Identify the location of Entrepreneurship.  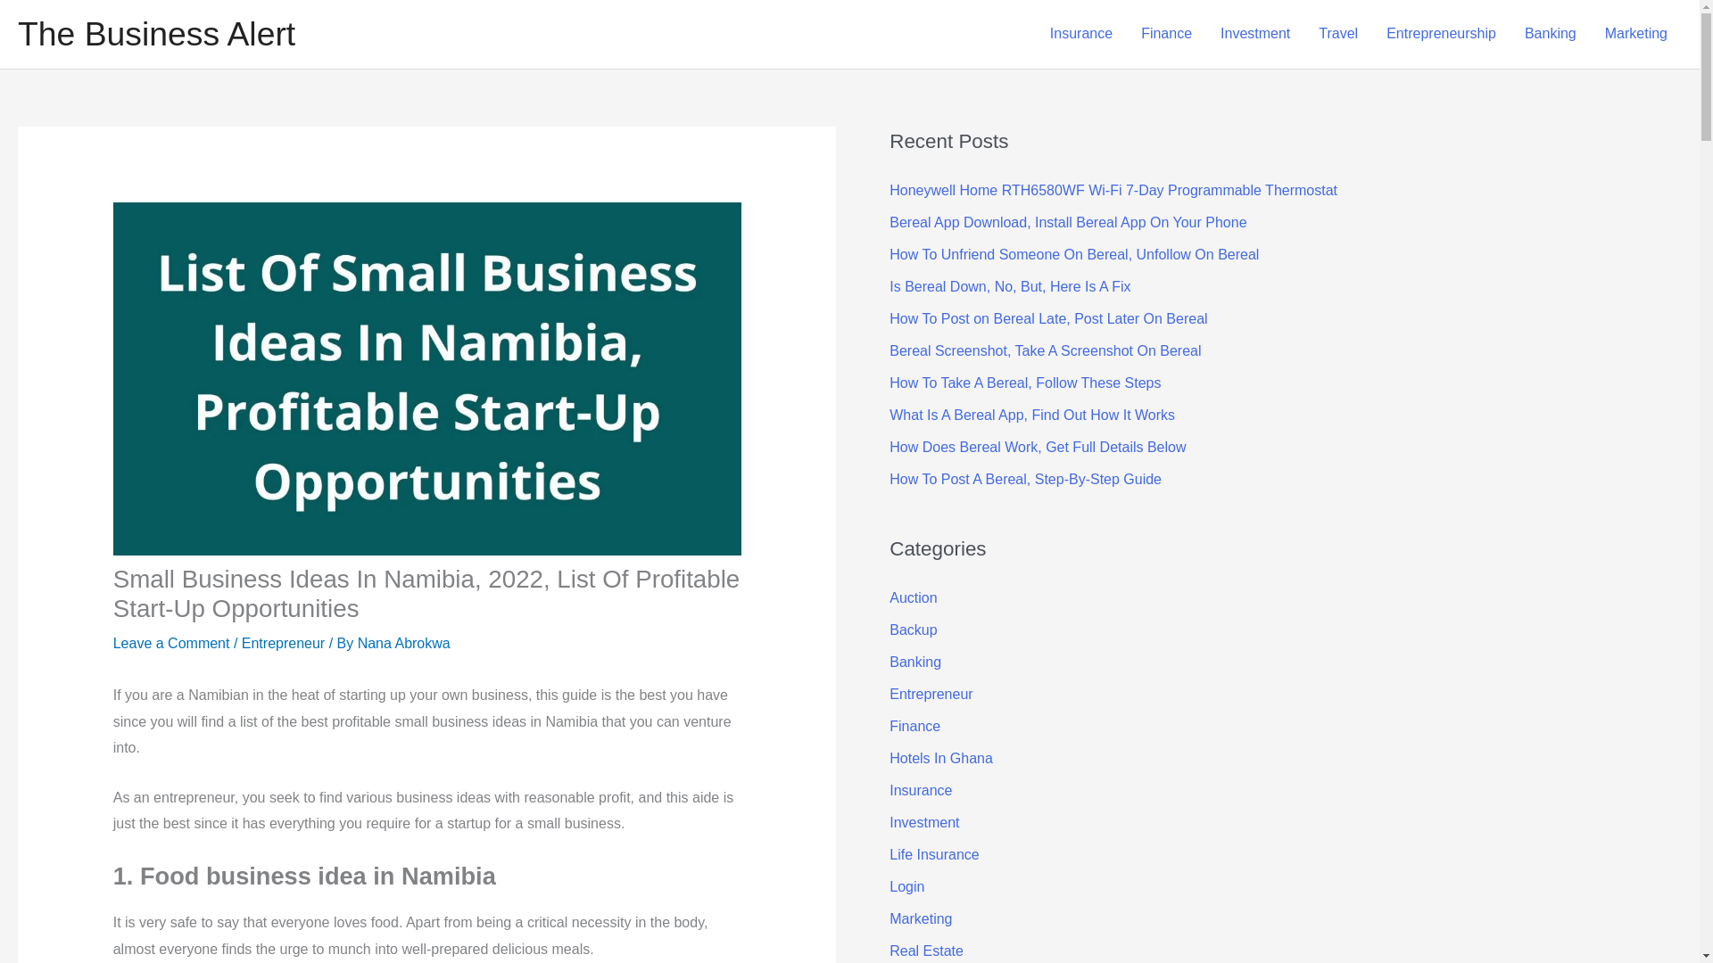
(1441, 34).